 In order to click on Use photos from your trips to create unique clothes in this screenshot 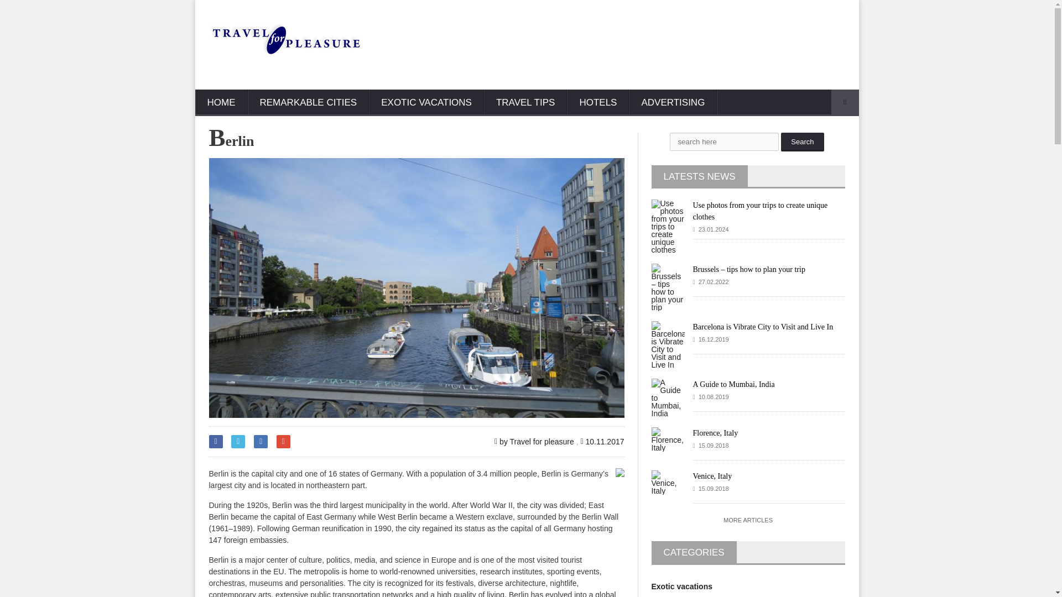, I will do `click(759, 211)`.